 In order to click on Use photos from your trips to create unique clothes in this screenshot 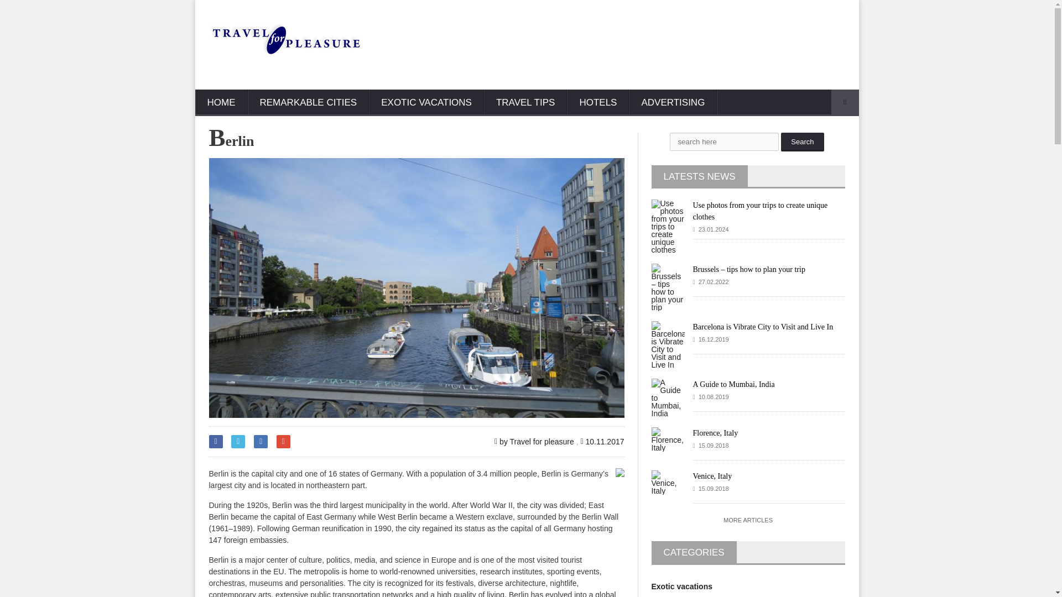, I will do `click(759, 211)`.